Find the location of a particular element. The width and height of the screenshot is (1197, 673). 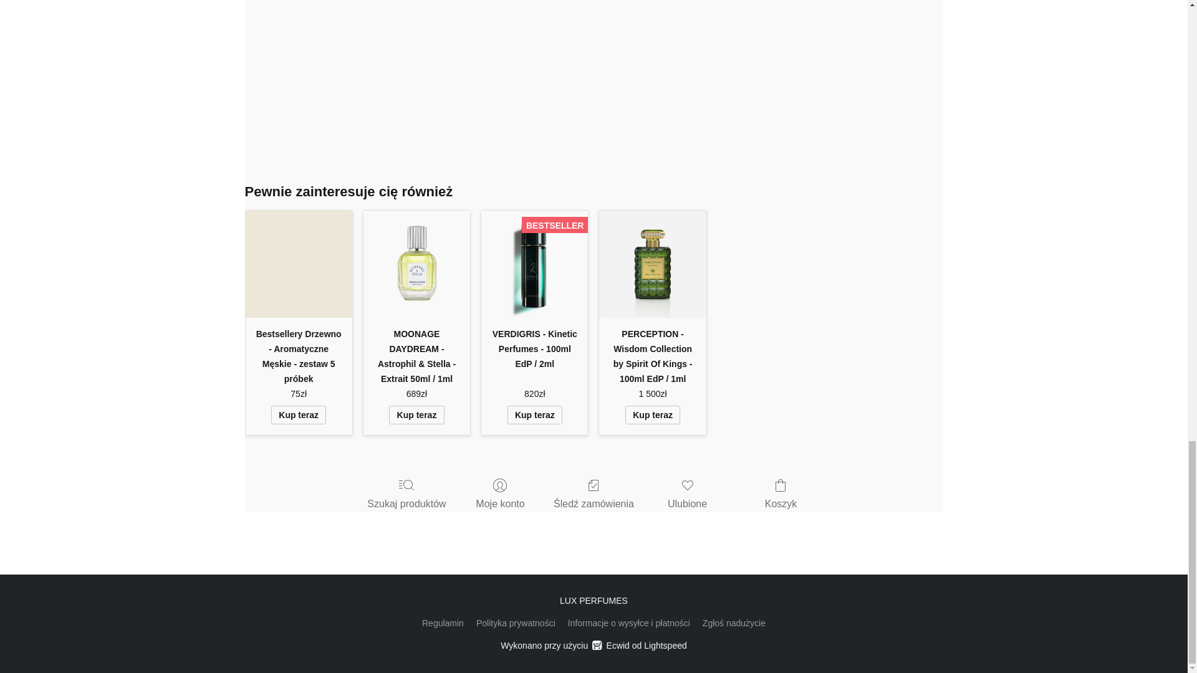

Kup teraz is located at coordinates (298, 415).